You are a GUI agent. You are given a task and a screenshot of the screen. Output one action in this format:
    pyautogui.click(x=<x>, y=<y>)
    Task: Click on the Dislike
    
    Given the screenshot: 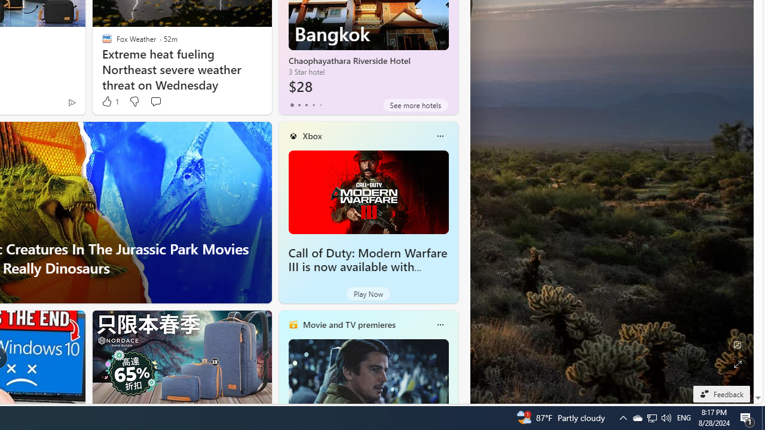 What is the action you would take?
    pyautogui.click(x=134, y=102)
    